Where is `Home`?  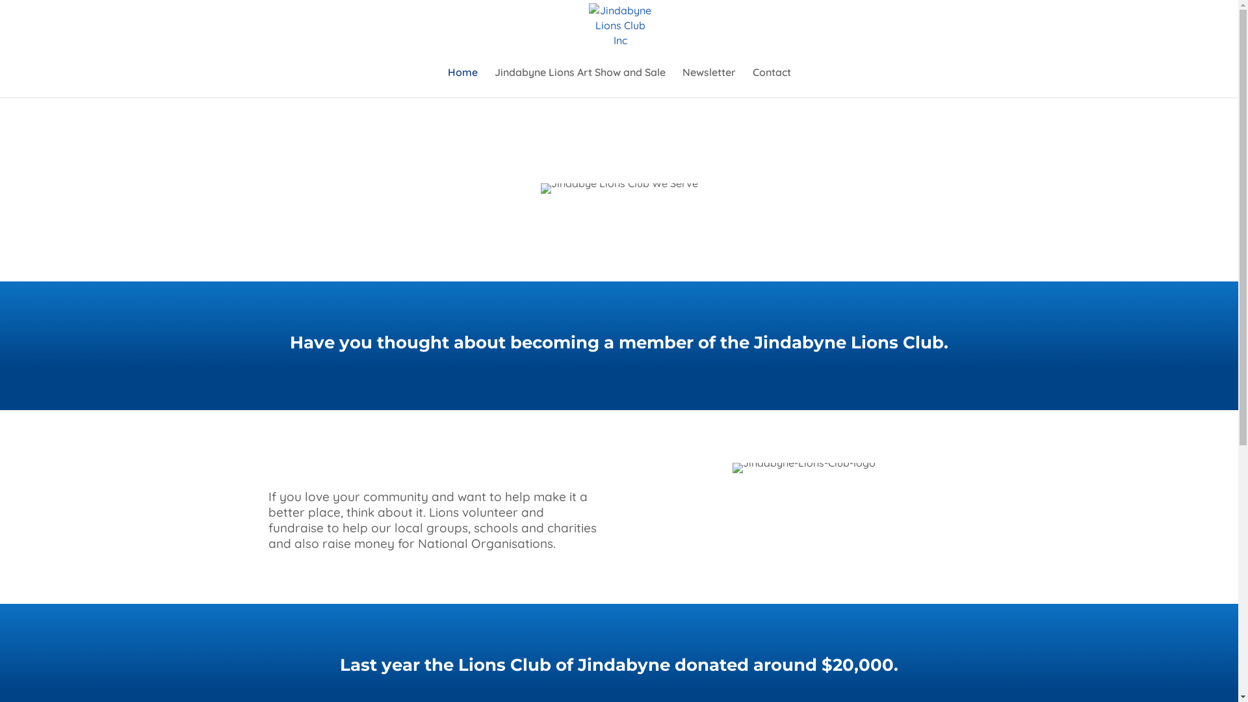
Home is located at coordinates (462, 83).